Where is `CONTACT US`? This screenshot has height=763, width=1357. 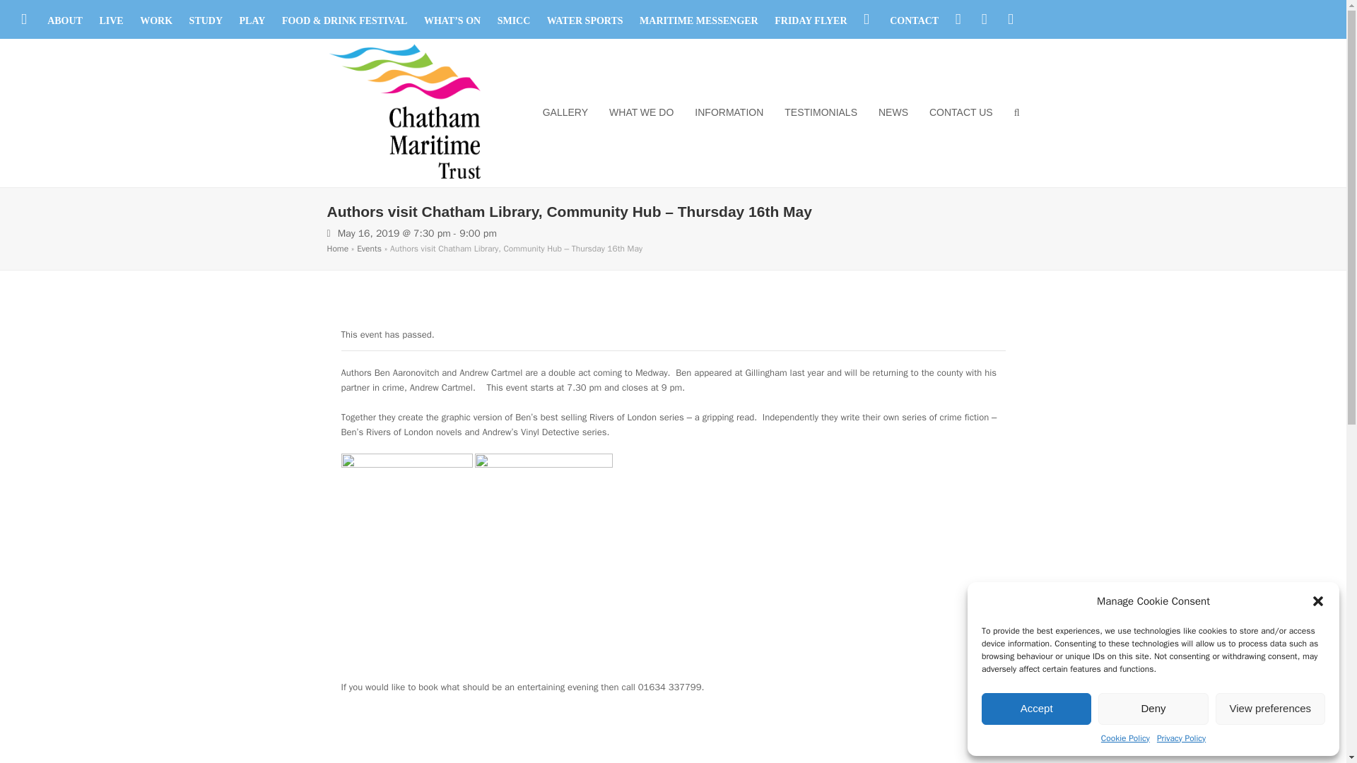
CONTACT US is located at coordinates (961, 113).